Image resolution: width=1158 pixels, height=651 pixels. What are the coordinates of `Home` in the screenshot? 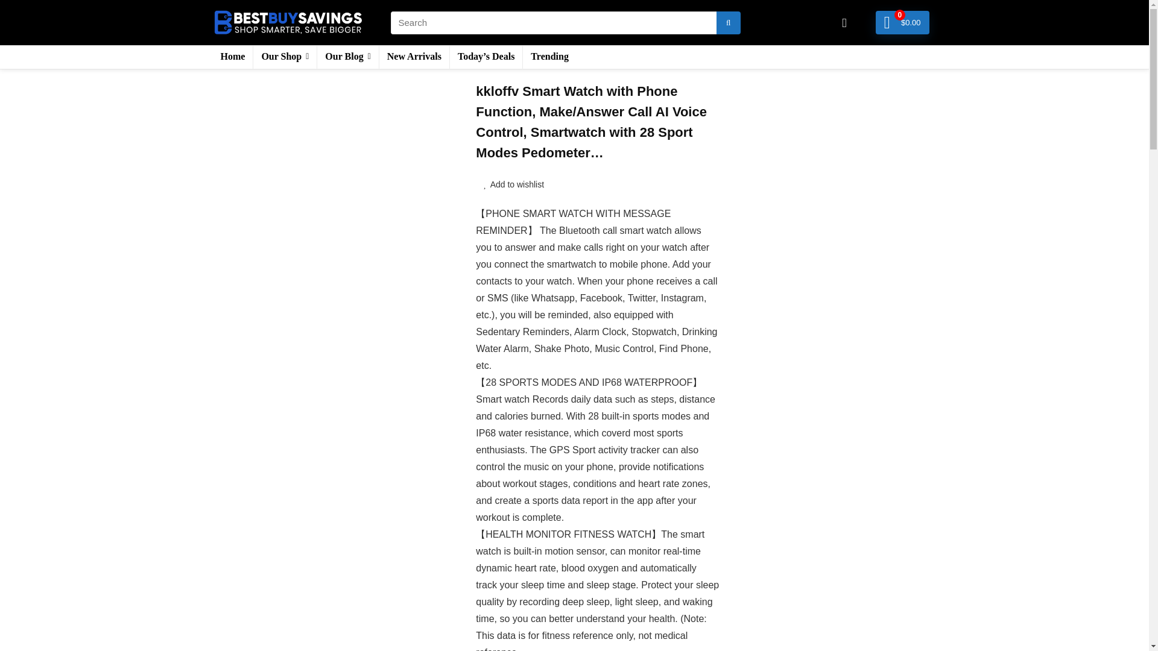 It's located at (232, 57).